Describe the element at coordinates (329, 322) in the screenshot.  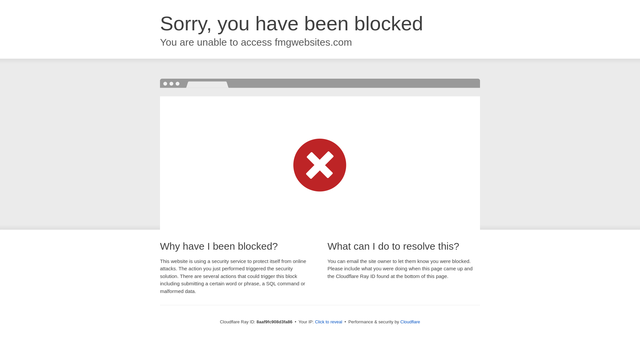
I see `Click to reveal` at that location.